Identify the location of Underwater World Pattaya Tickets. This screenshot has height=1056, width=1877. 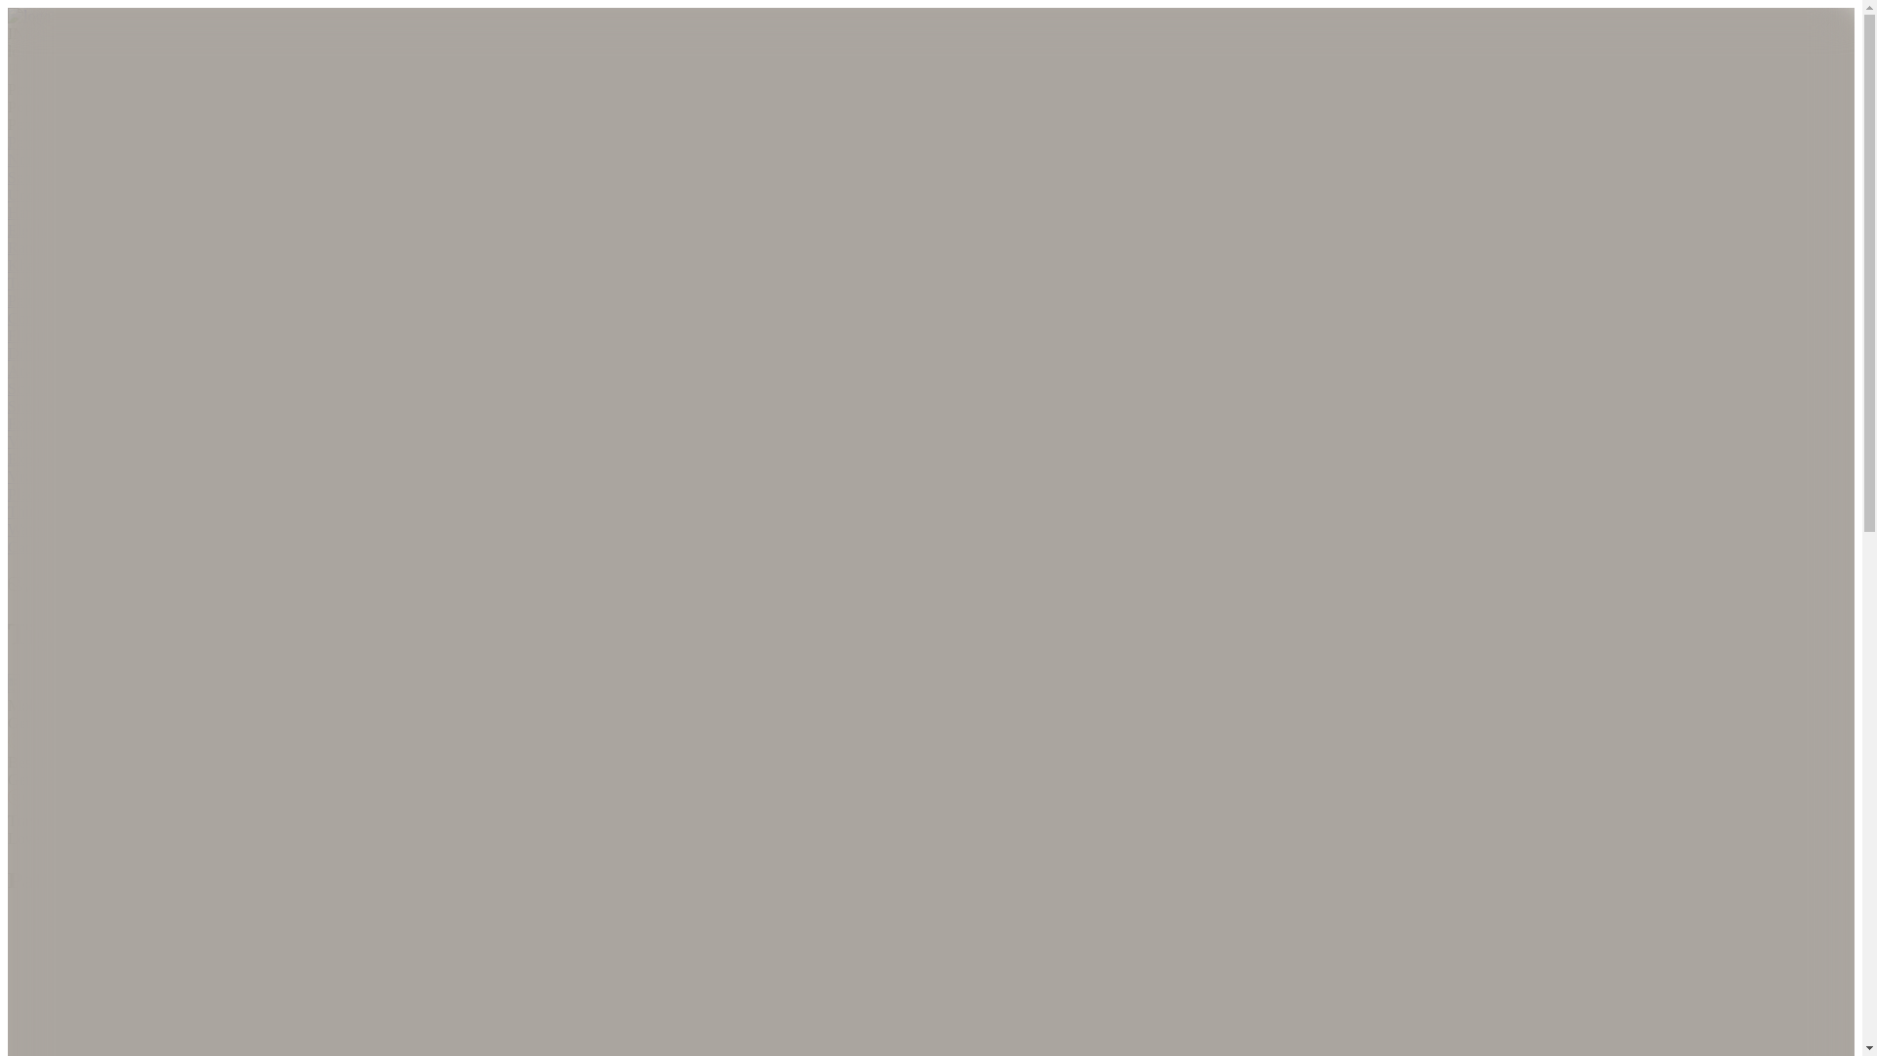
(115, 196).